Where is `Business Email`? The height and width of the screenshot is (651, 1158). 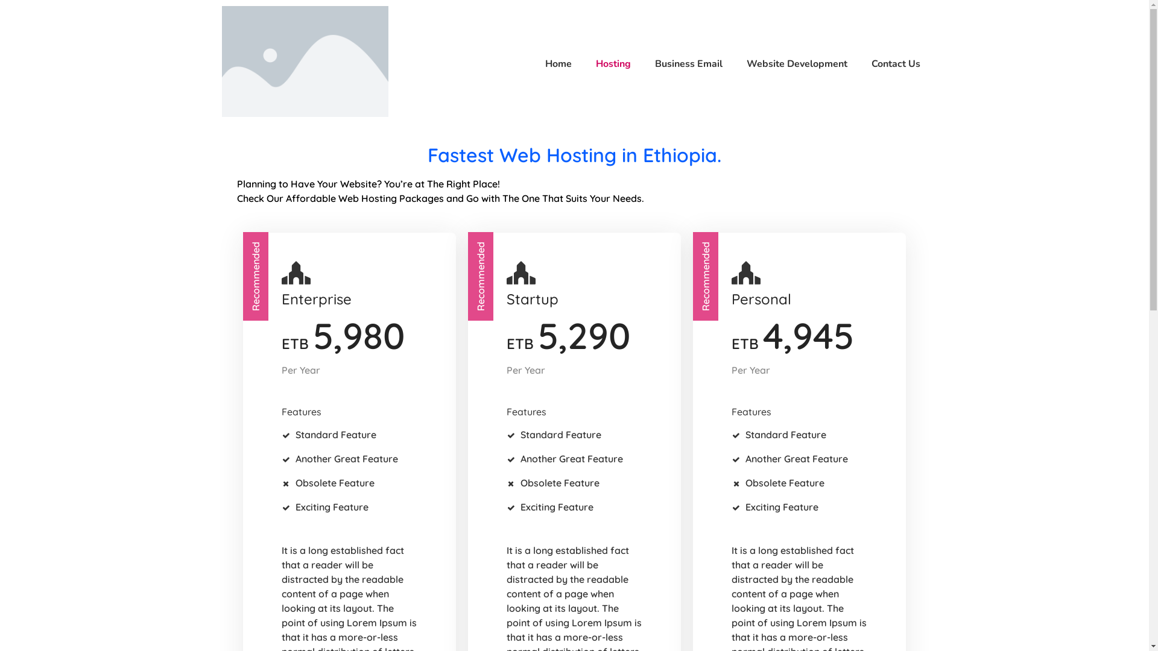
Business Email is located at coordinates (683, 64).